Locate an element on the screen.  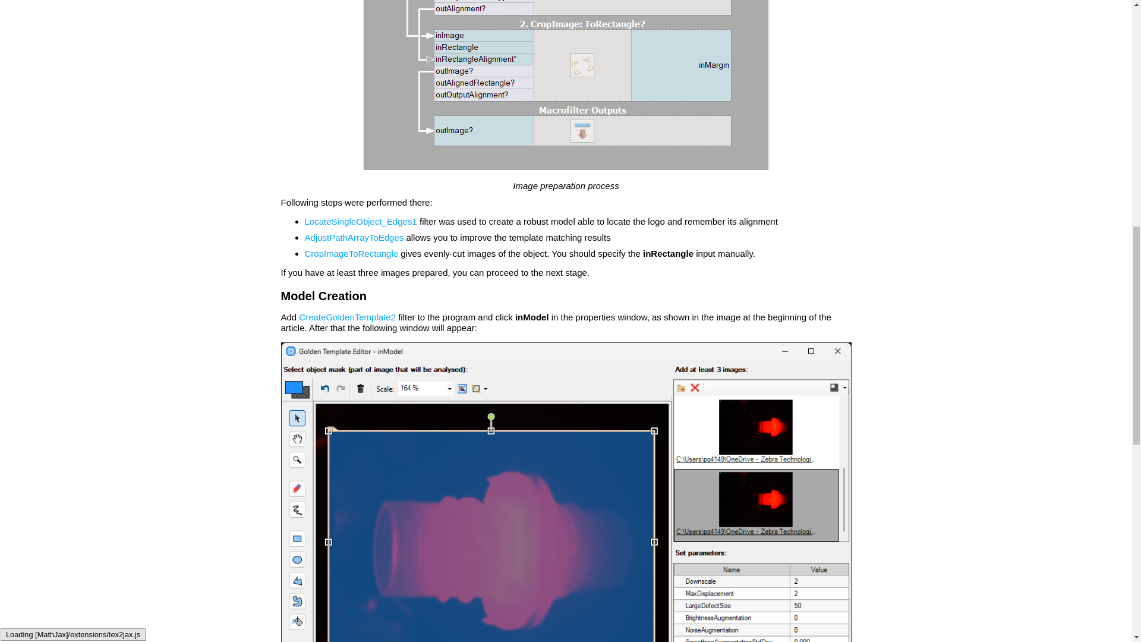
inRectangle is located at coordinates (668, 253).